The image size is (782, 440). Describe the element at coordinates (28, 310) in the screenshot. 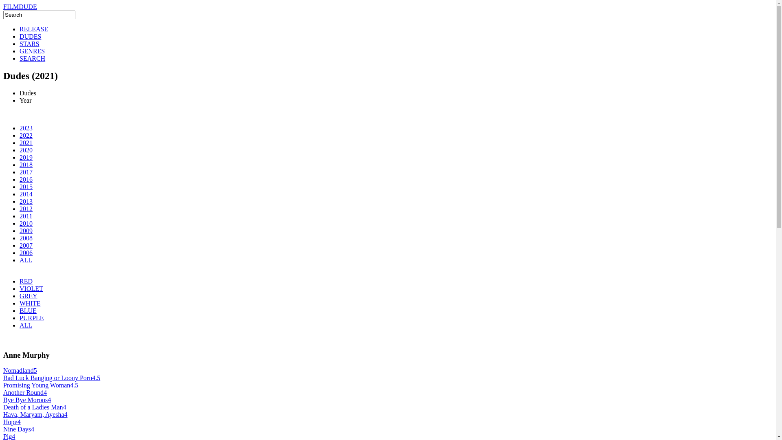

I see `BLUE` at that location.